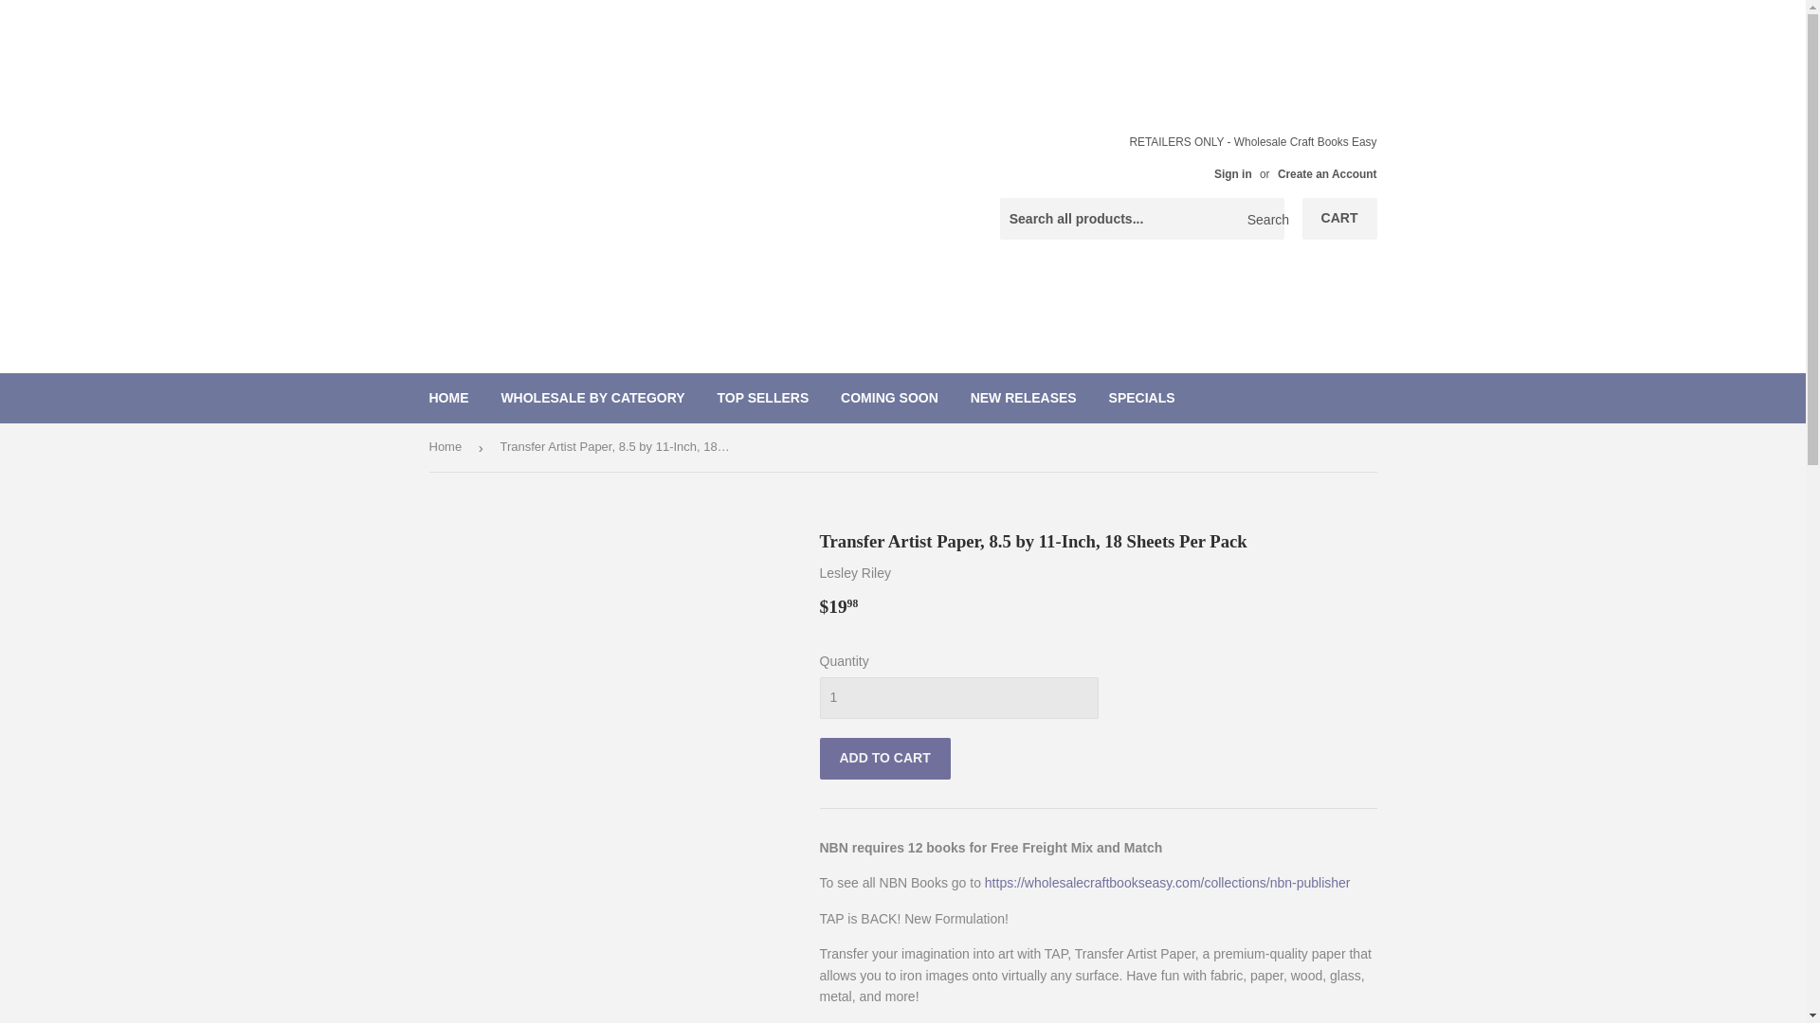 The width and height of the screenshot is (1820, 1023). Describe the element at coordinates (889, 398) in the screenshot. I see `COMING SOON` at that location.